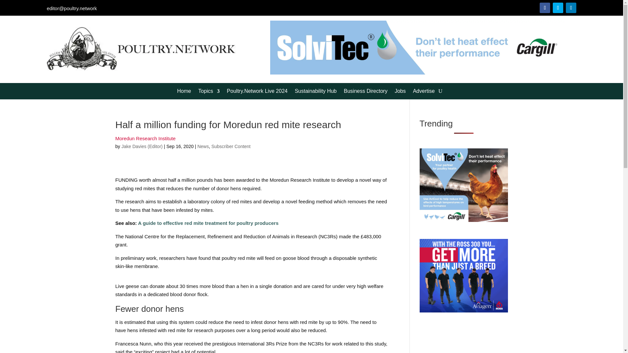 Image resolution: width=628 pixels, height=353 pixels. What do you see at coordinates (423, 92) in the screenshot?
I see `Advertise` at bounding box center [423, 92].